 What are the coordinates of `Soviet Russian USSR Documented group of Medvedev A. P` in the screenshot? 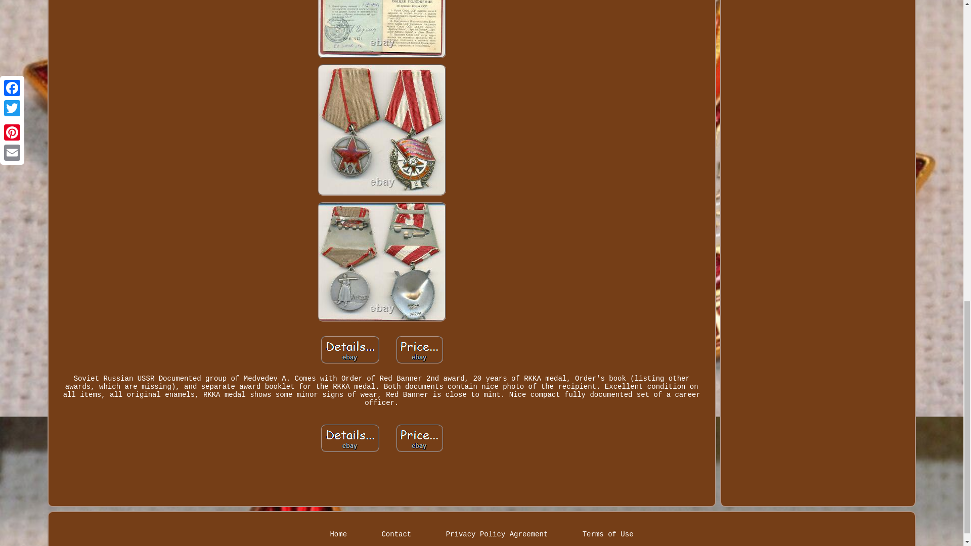 It's located at (350, 350).